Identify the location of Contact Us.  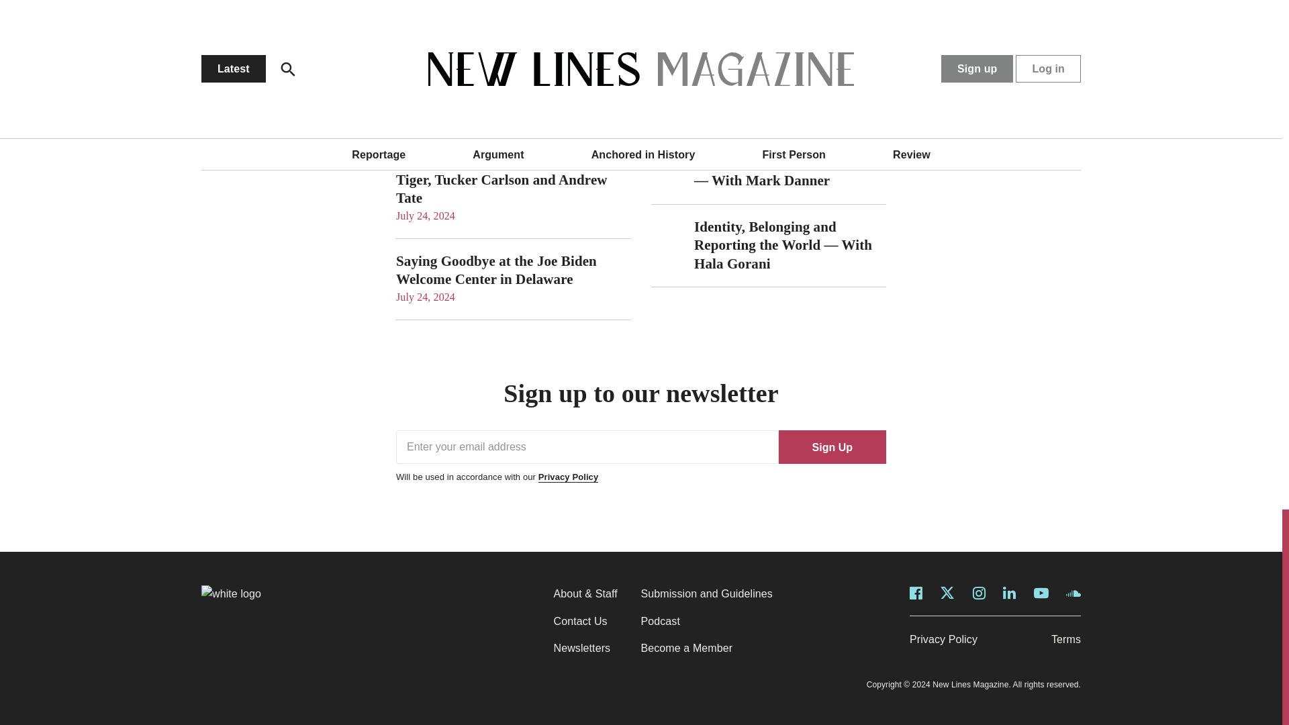
(580, 621).